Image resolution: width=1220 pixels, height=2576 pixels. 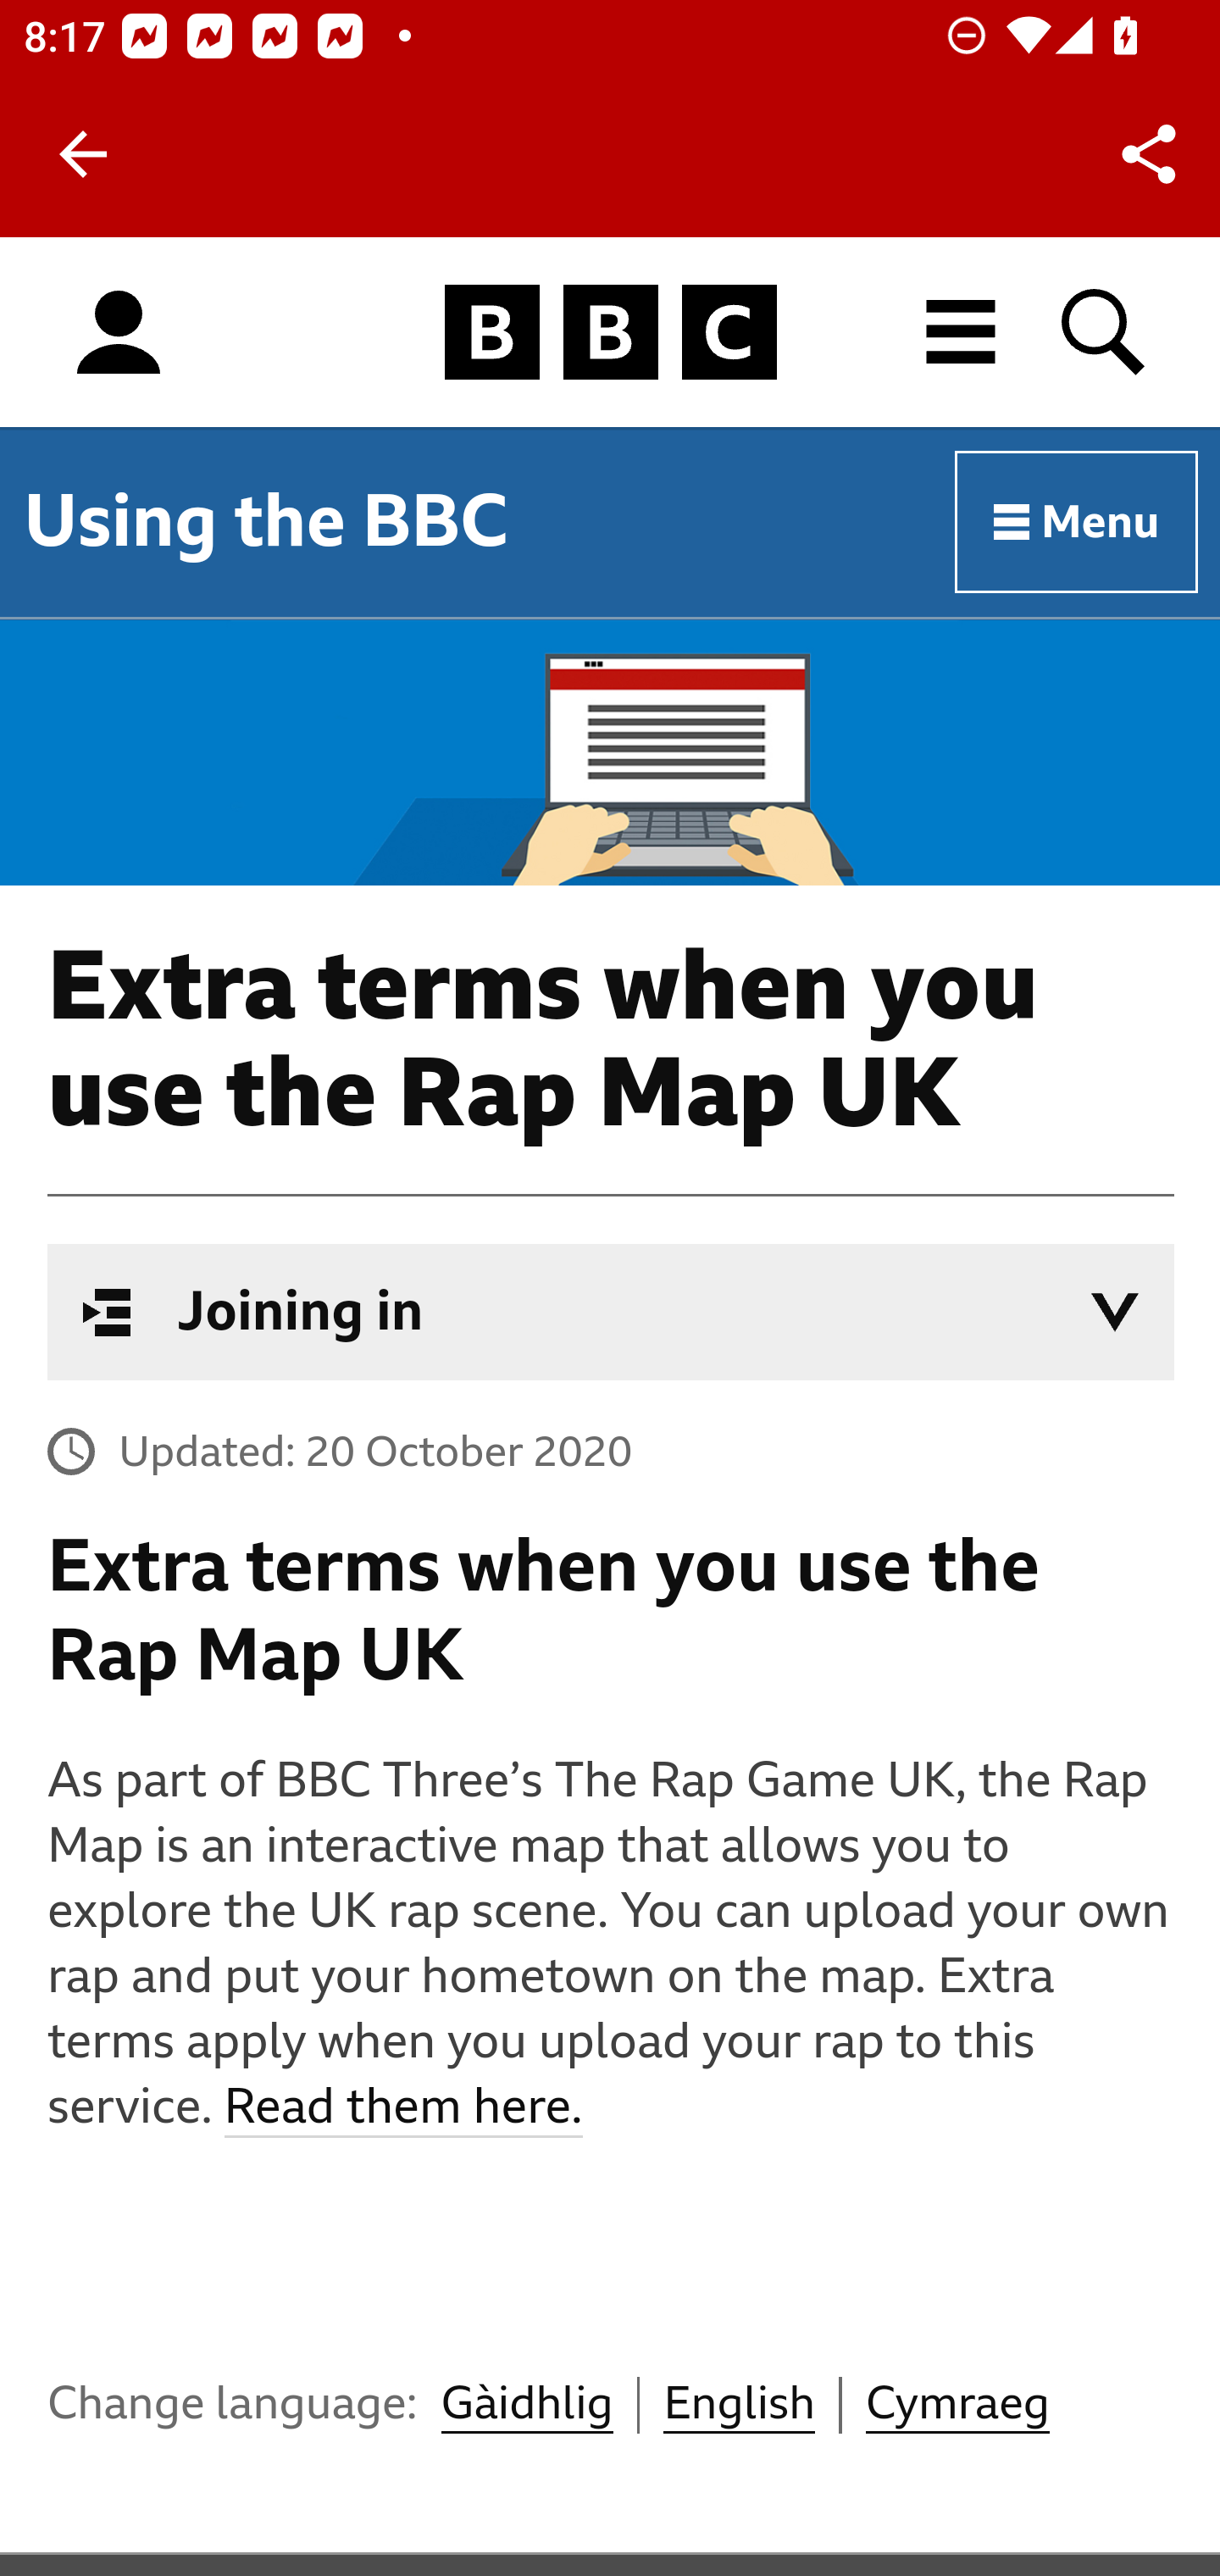 I want to click on Sign in, so click(x=119, y=333).